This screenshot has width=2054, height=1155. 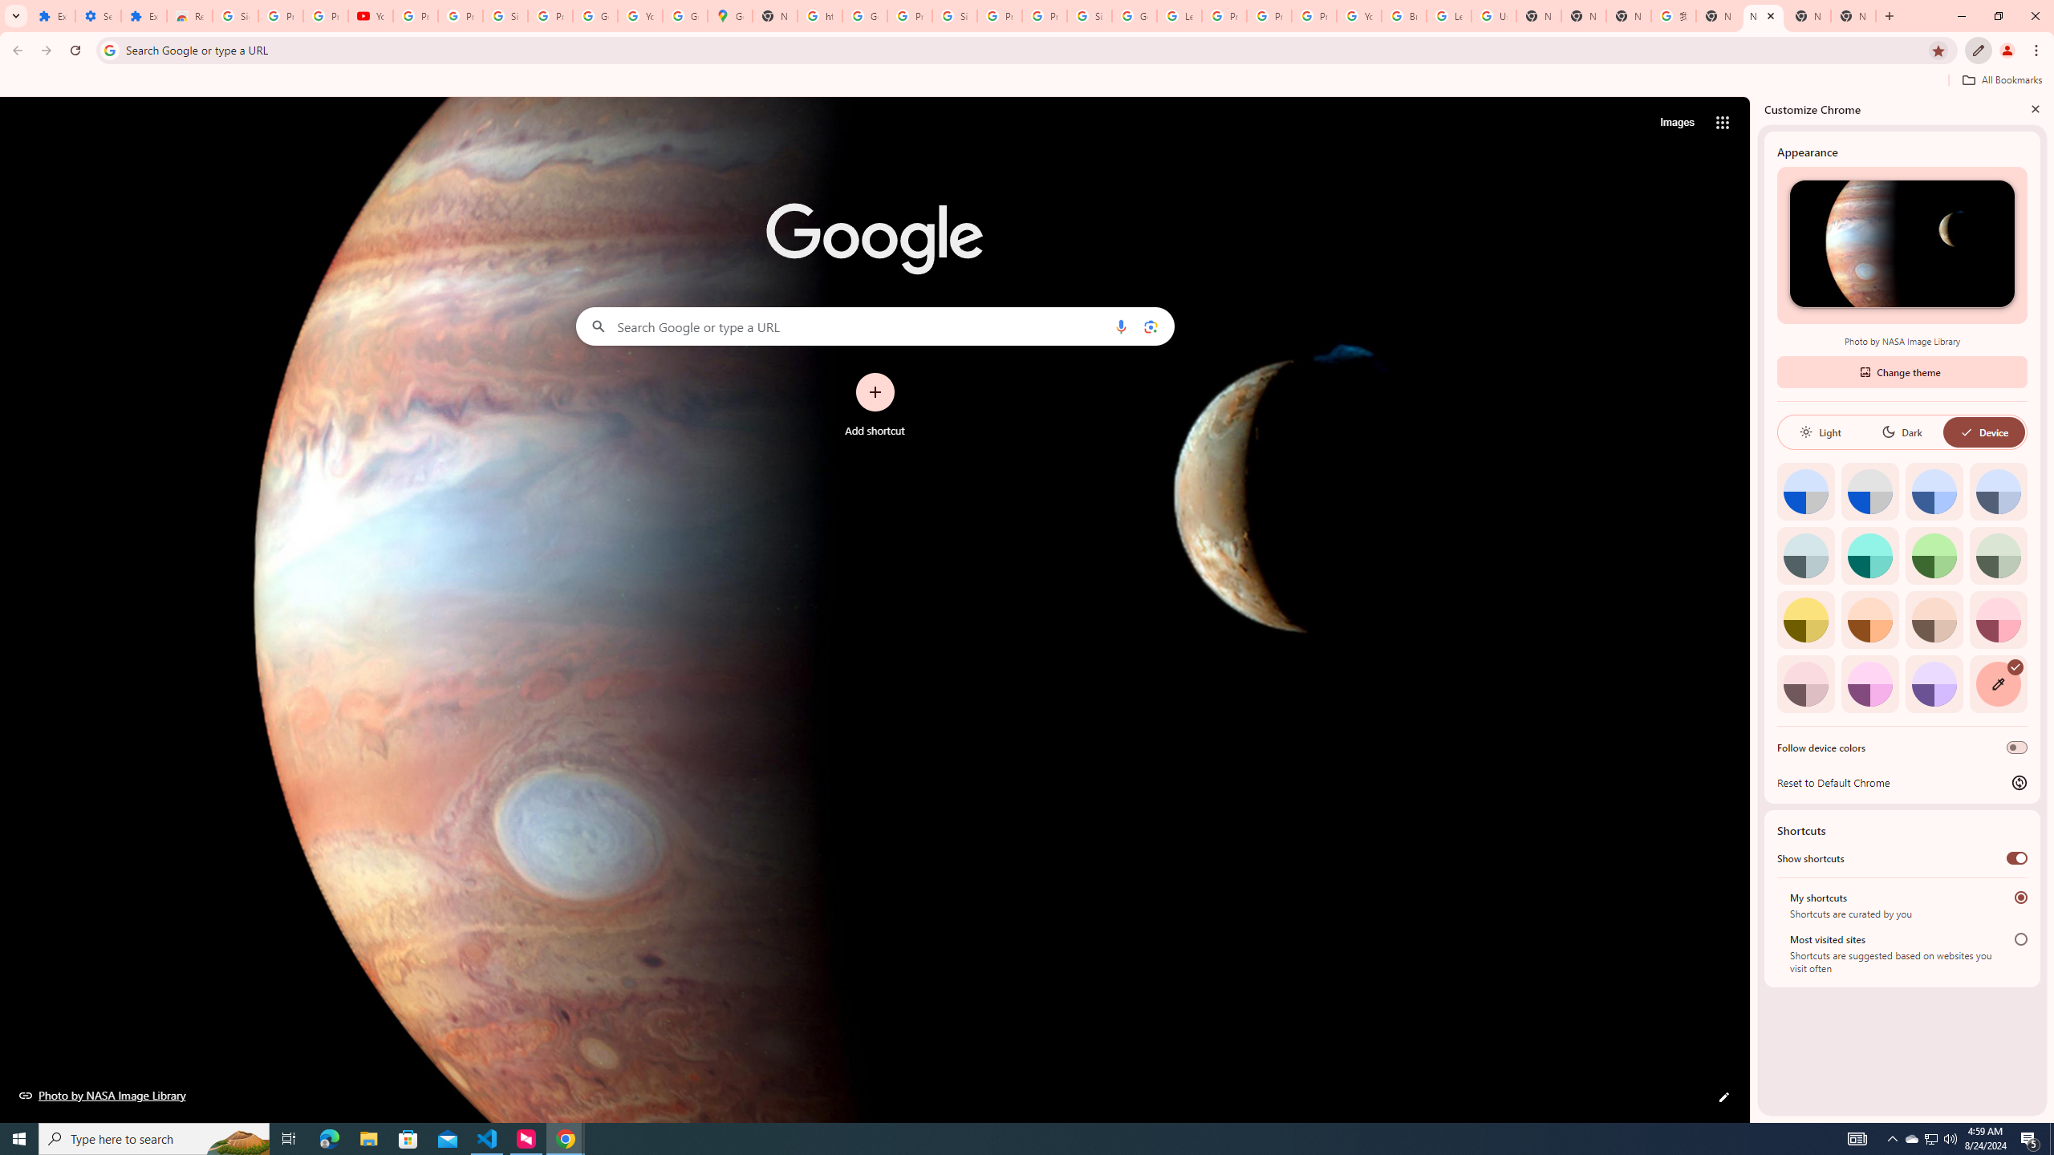 What do you see at coordinates (1121, 326) in the screenshot?
I see `Search by voice` at bounding box center [1121, 326].